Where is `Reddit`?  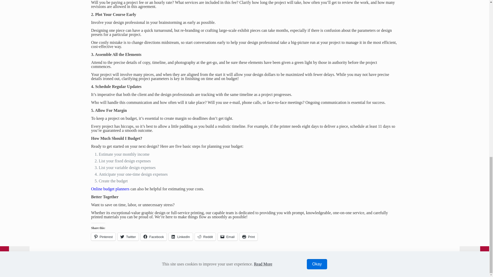 Reddit is located at coordinates (205, 237).